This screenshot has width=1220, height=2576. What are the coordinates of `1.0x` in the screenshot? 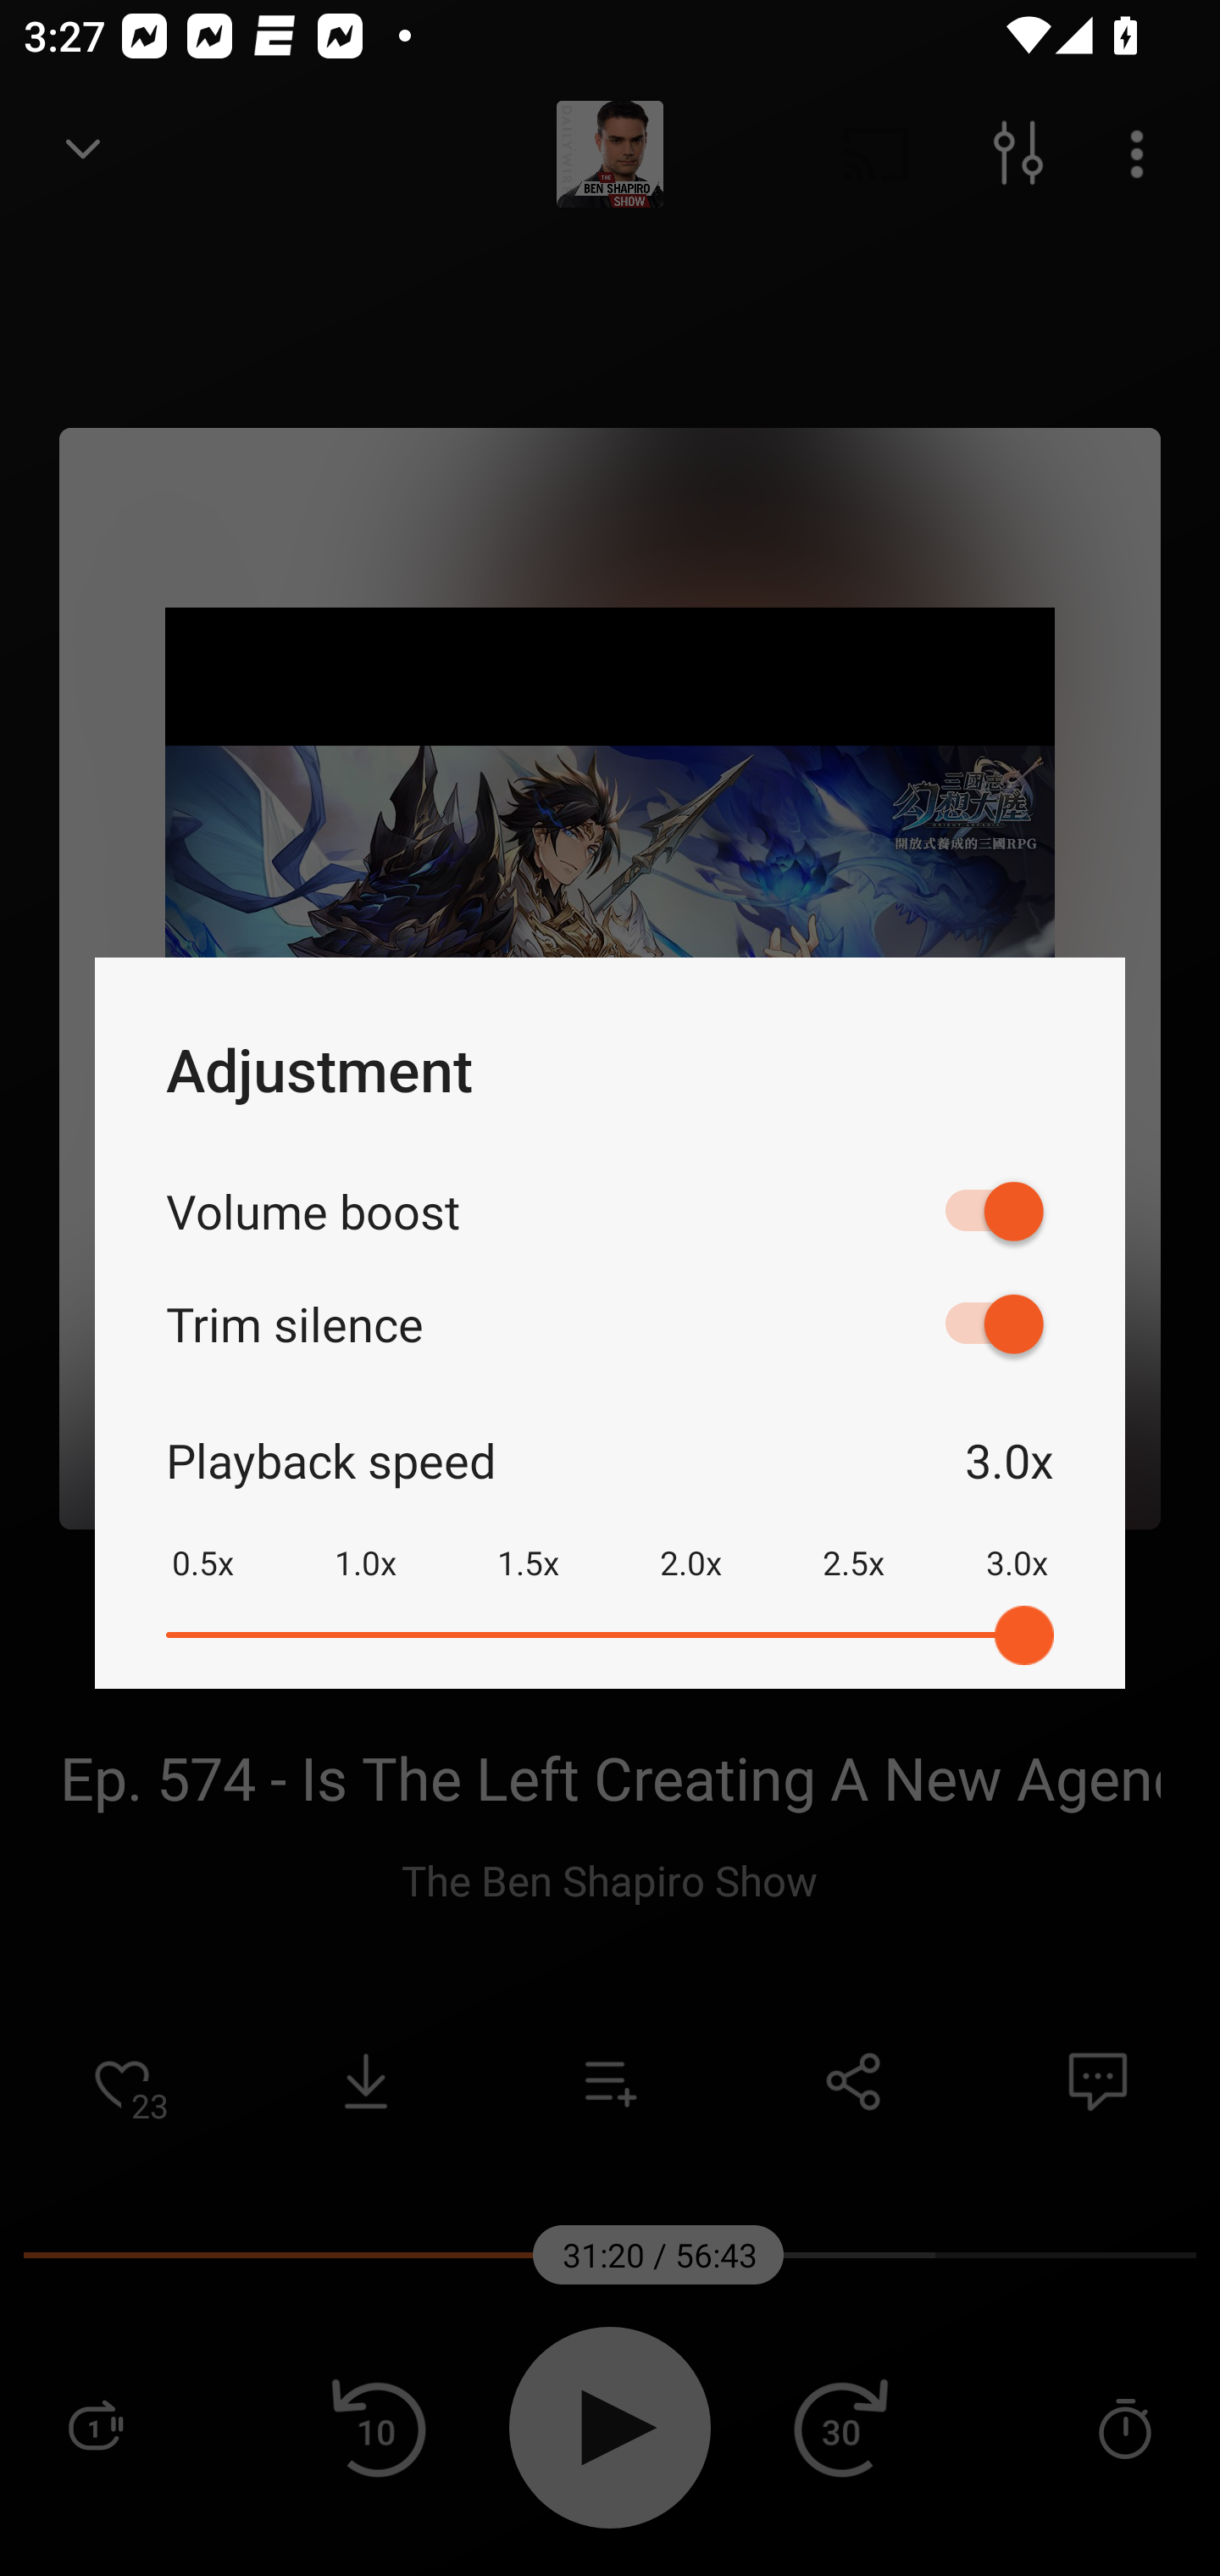 It's located at (365, 1541).